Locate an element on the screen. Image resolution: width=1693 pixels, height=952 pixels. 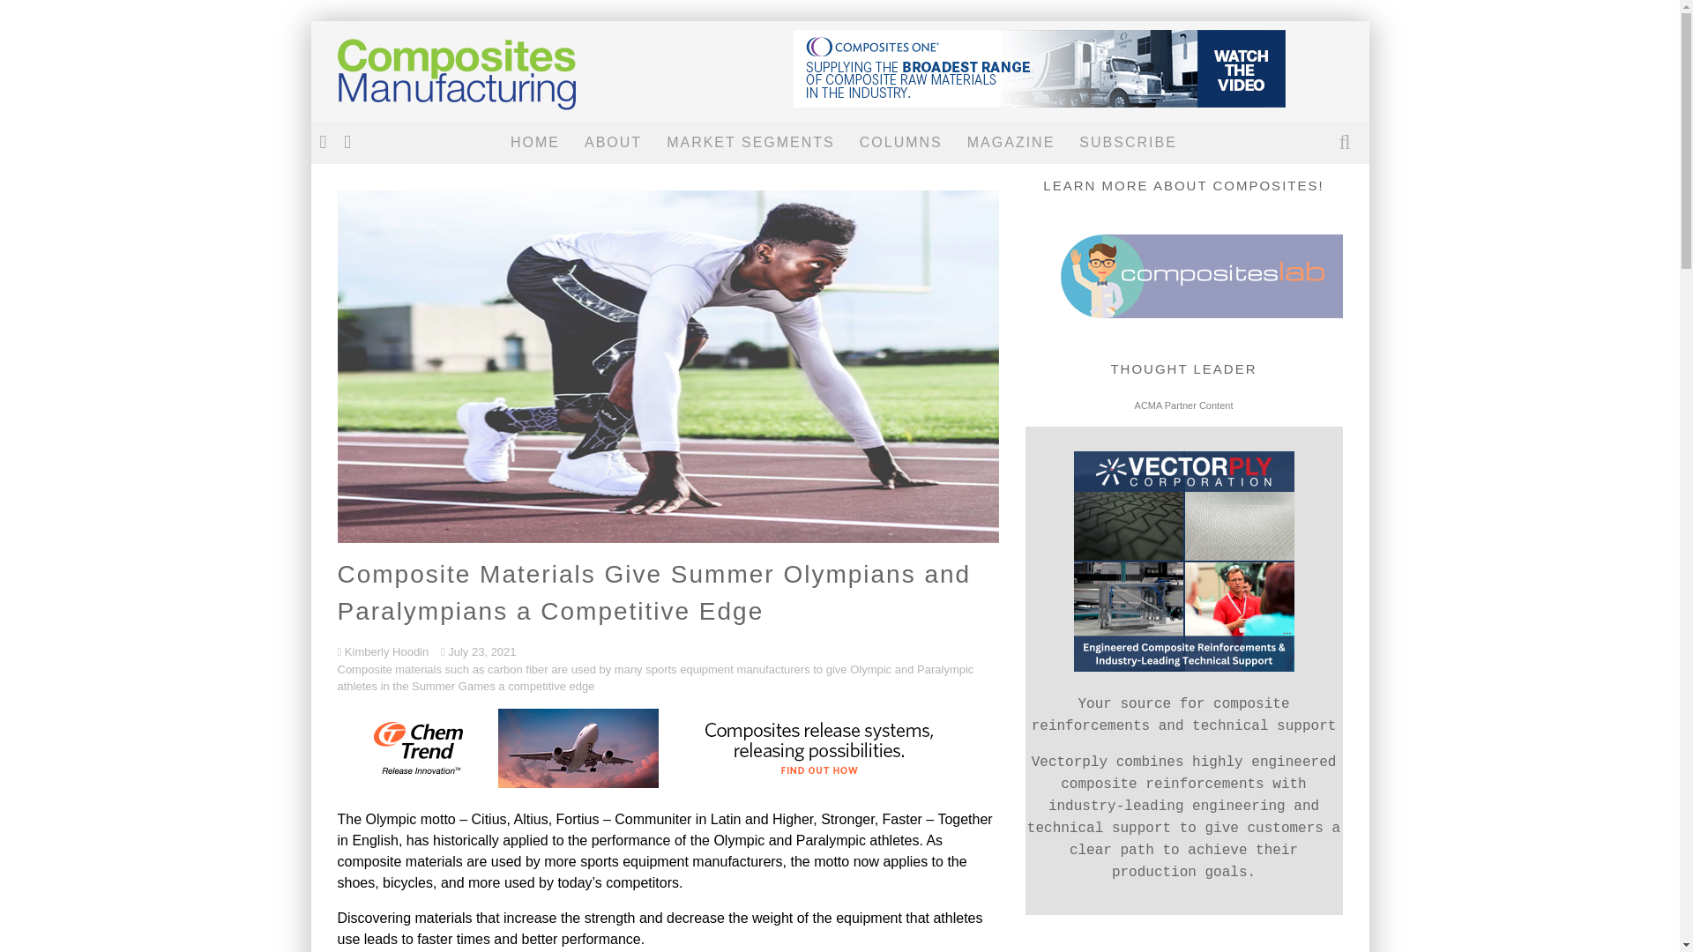
COLUMNS is located at coordinates (901, 143).